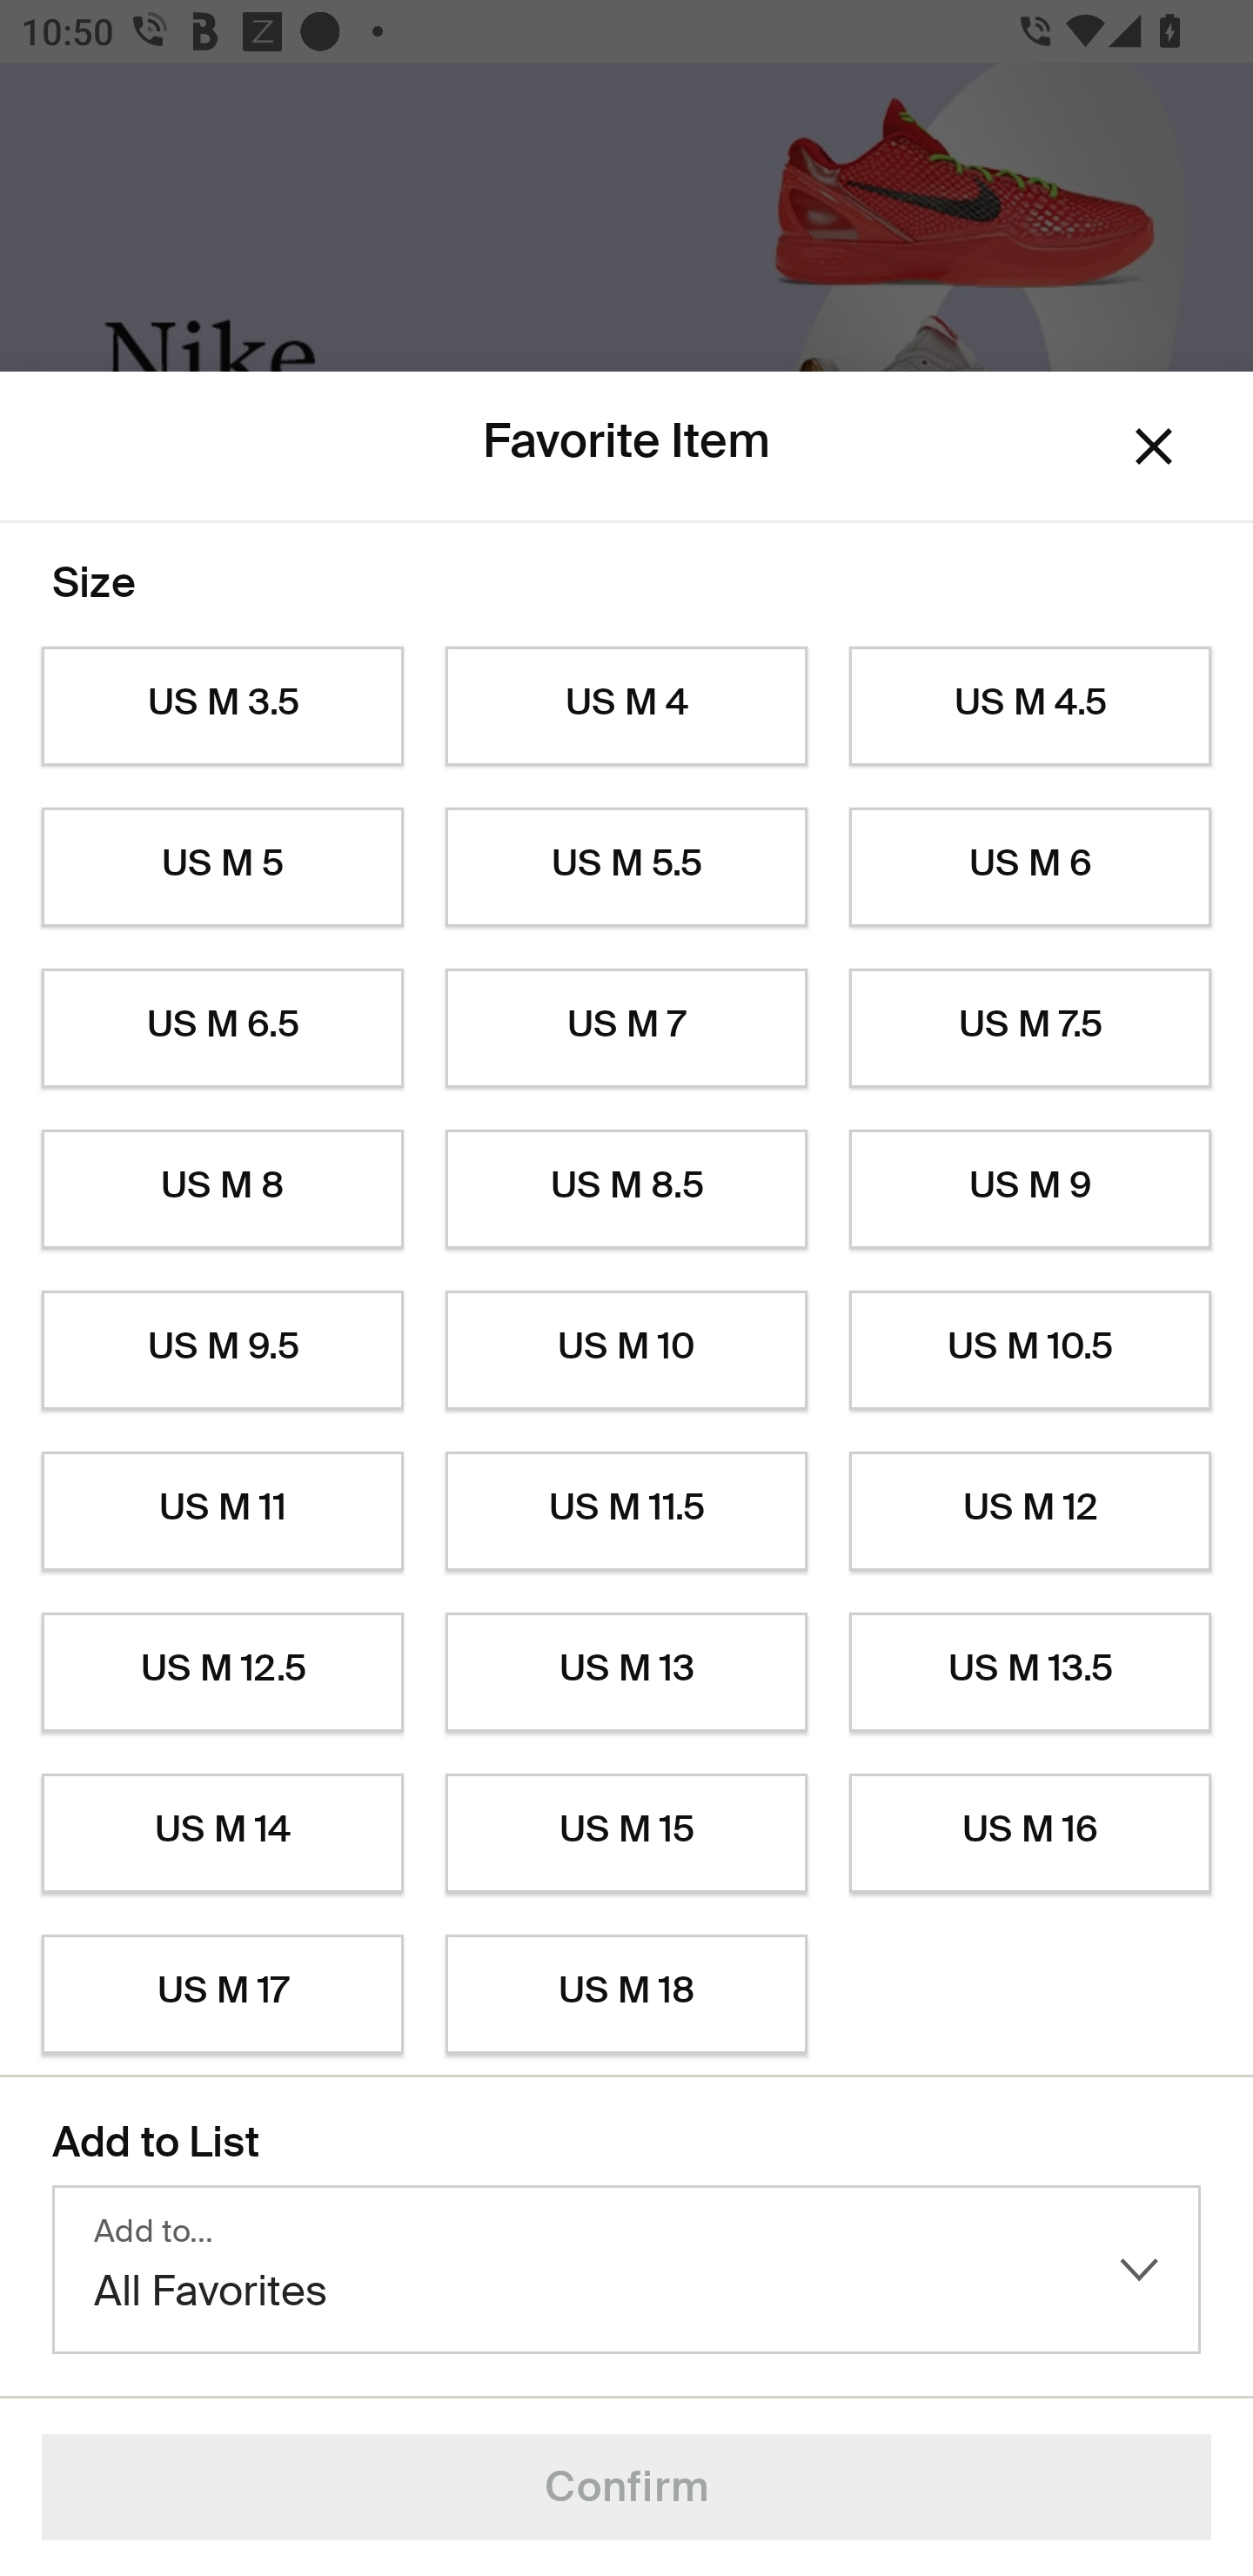  Describe the element at coordinates (1030, 1029) in the screenshot. I see `US M 7.5` at that location.